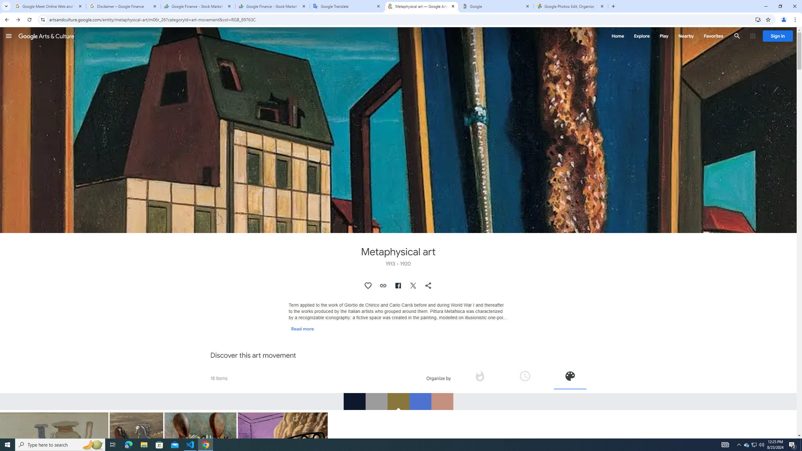 This screenshot has width=802, height=451. I want to click on Copy Link, so click(383, 286).